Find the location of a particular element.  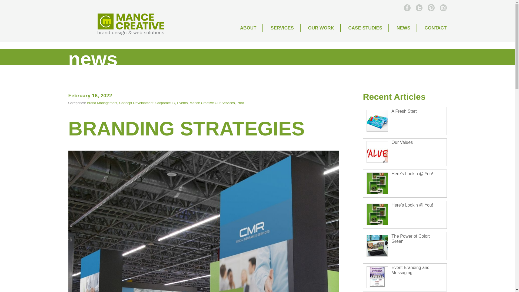

Our Values is located at coordinates (402, 142).